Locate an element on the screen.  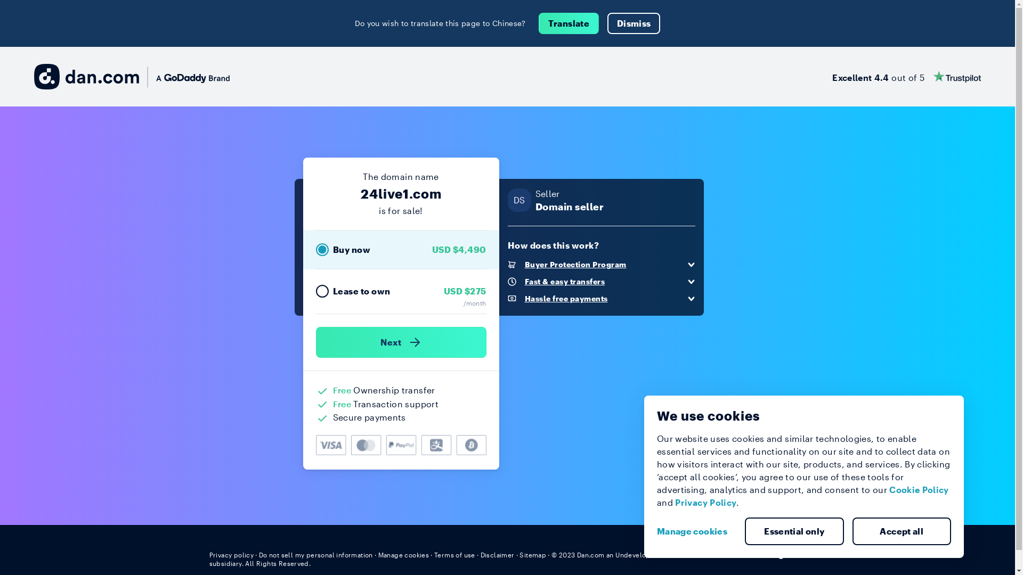
Manage cookies is located at coordinates (404, 555).